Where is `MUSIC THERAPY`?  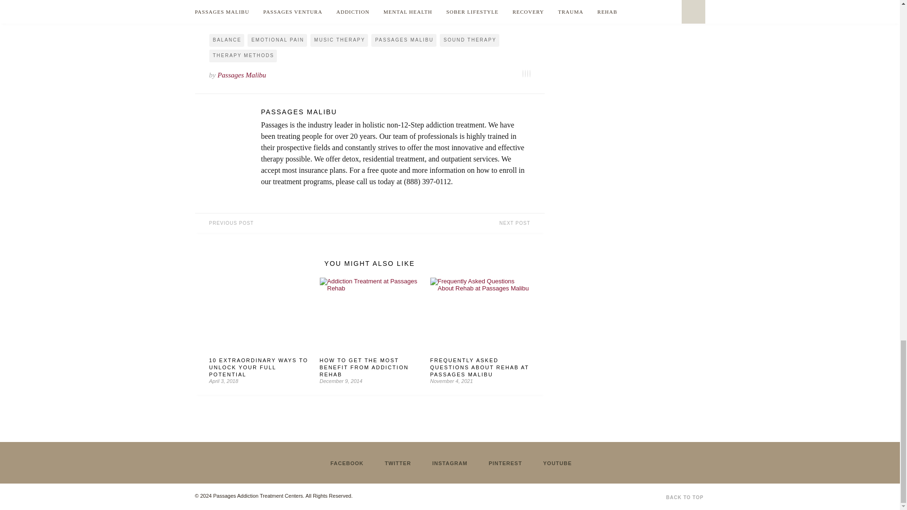
MUSIC THERAPY is located at coordinates (339, 41).